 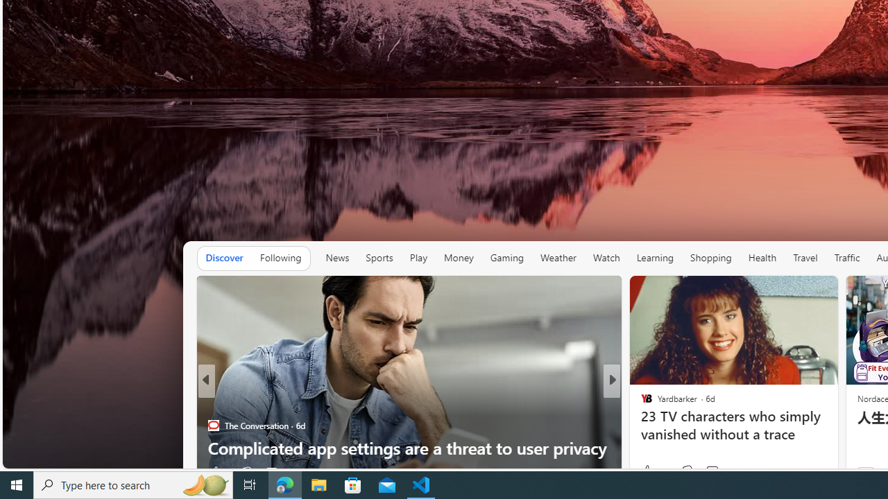 What do you see at coordinates (640, 403) in the screenshot?
I see `CNN` at bounding box center [640, 403].